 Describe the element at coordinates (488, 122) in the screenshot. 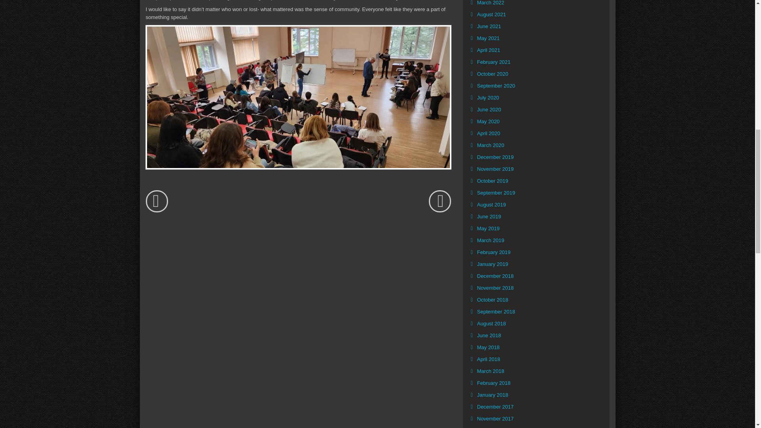

I see `May 2020` at that location.